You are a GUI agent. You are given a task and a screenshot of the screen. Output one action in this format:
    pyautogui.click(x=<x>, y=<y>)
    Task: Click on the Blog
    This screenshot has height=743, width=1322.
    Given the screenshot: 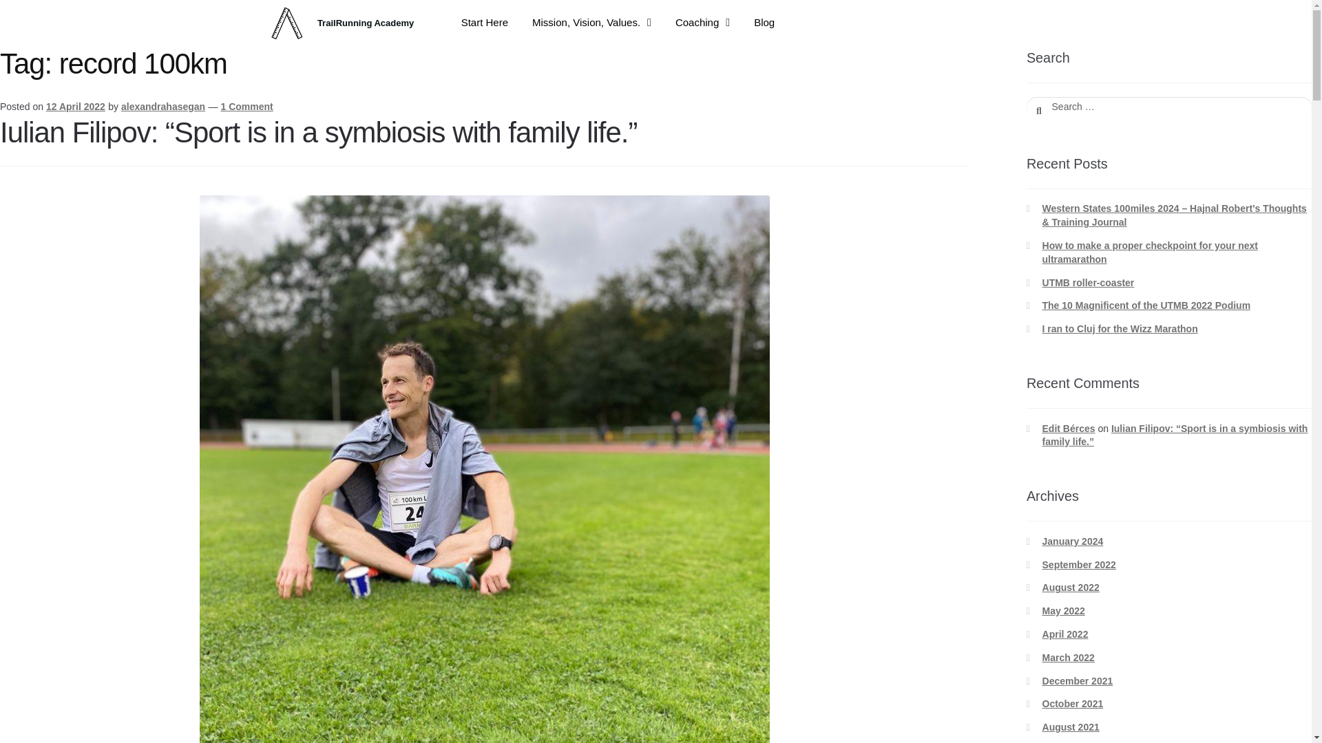 What is the action you would take?
    pyautogui.click(x=764, y=22)
    